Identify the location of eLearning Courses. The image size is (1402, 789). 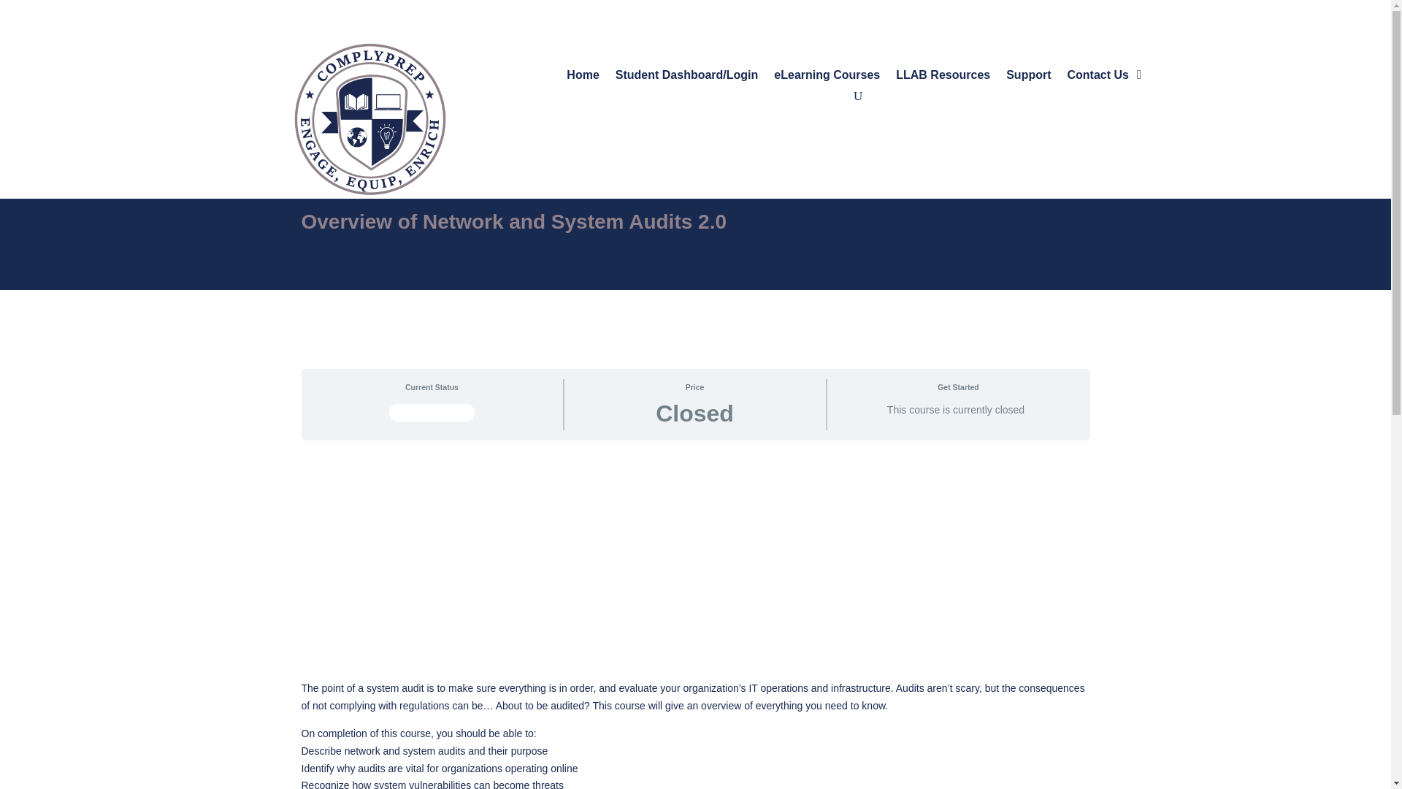
(827, 78).